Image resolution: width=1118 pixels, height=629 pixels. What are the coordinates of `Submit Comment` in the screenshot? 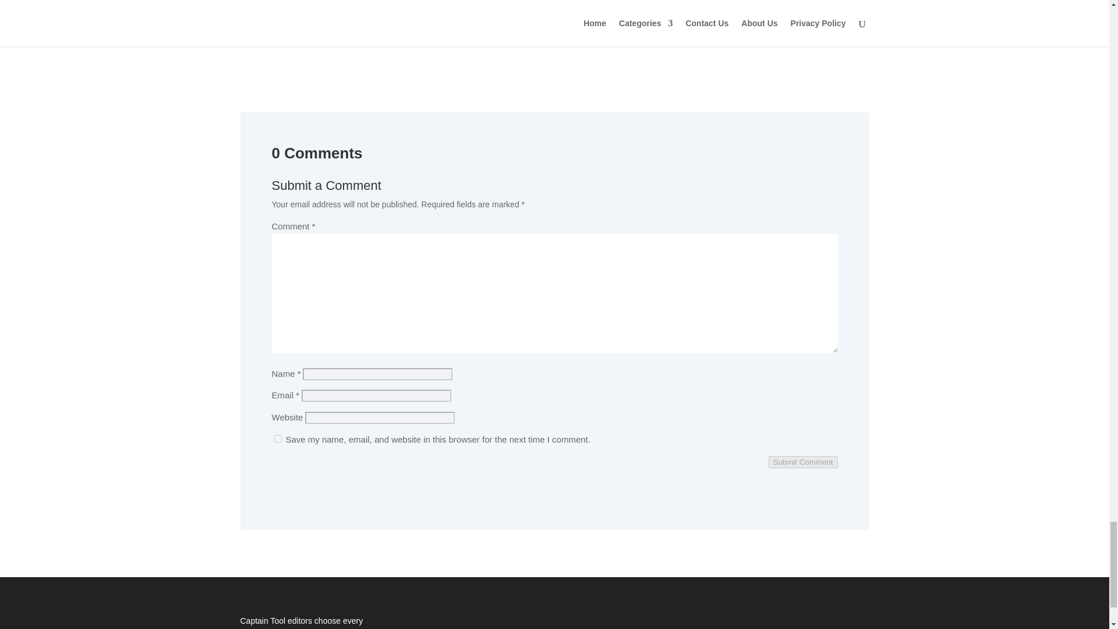 It's located at (803, 462).